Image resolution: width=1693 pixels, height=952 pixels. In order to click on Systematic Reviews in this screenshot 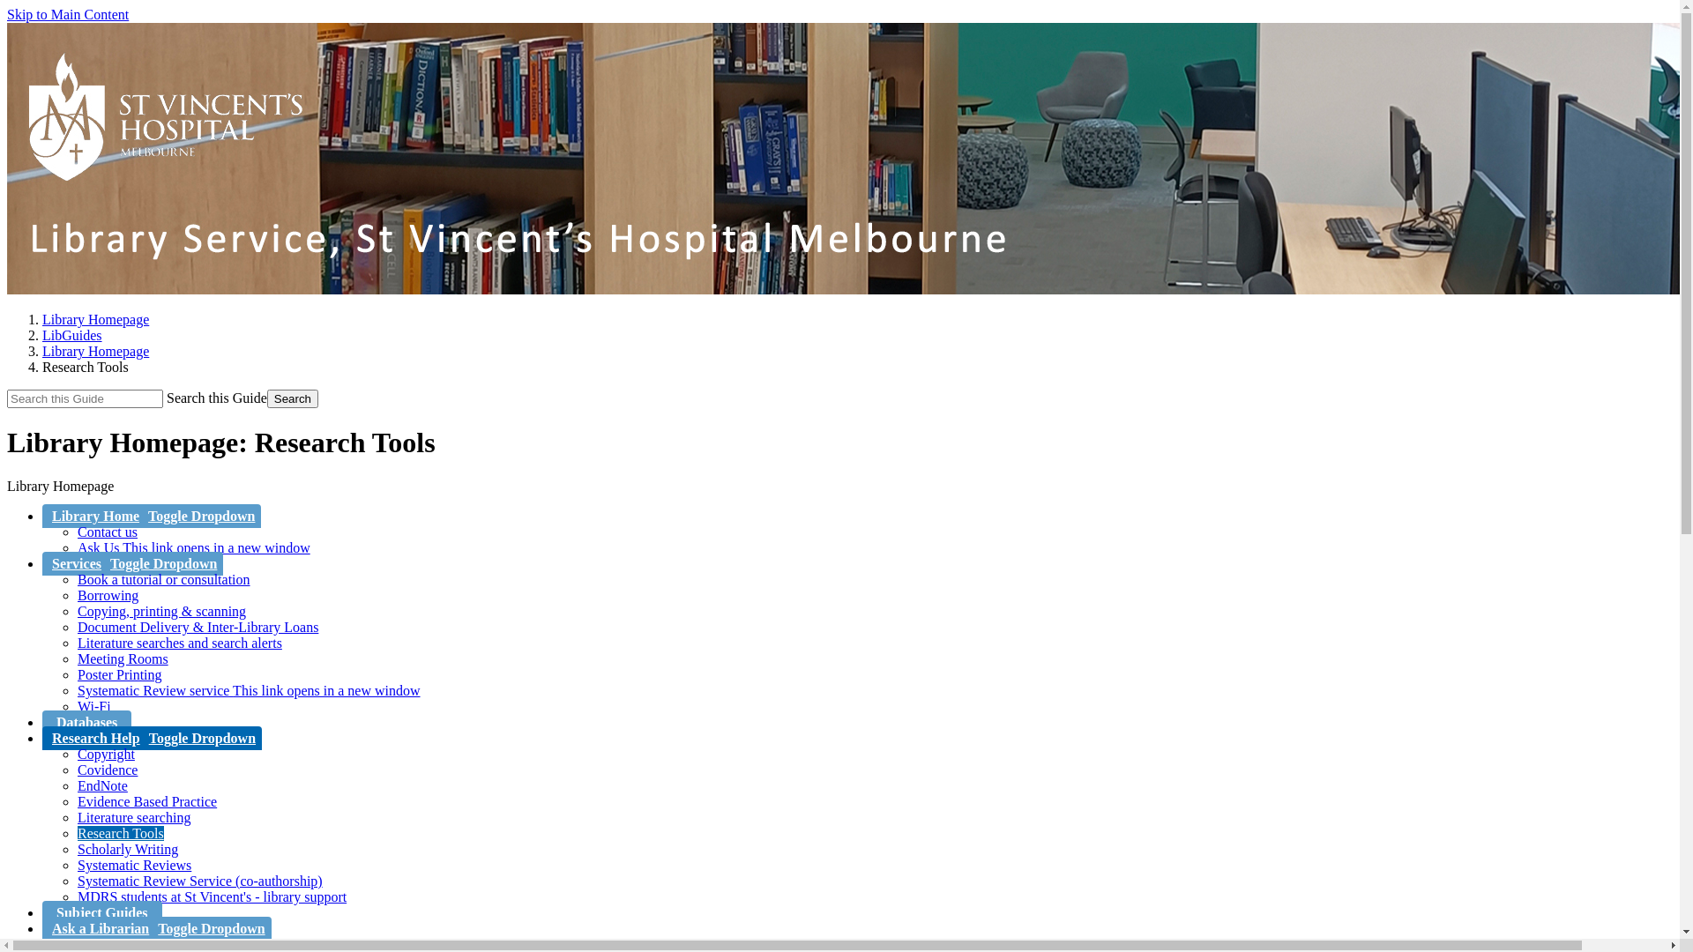, I will do `click(134, 866)`.